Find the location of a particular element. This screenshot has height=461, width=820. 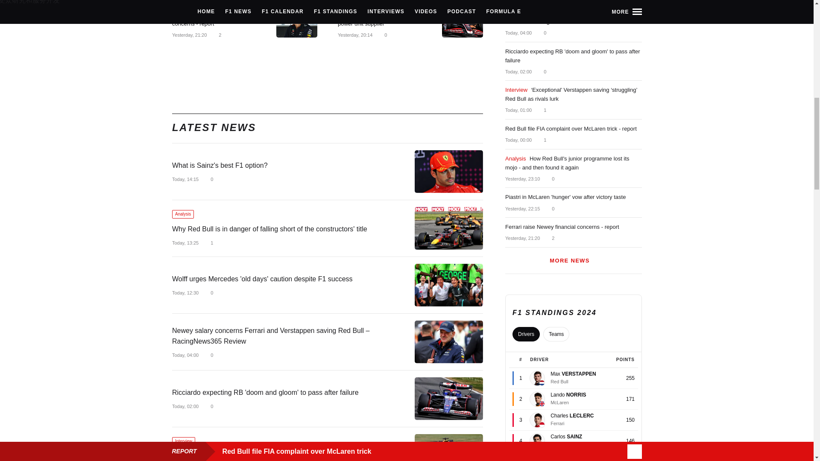

Tuesday 16 July 2024 at 20:14 is located at coordinates (354, 35).